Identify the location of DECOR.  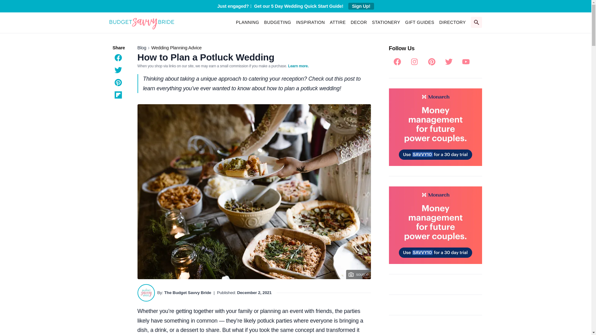
(359, 22).